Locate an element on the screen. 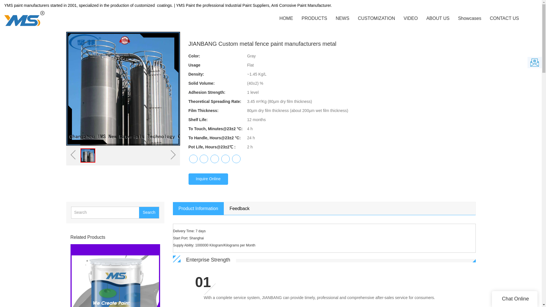 This screenshot has height=307, width=546. CUSTOMIZATION is located at coordinates (376, 18).